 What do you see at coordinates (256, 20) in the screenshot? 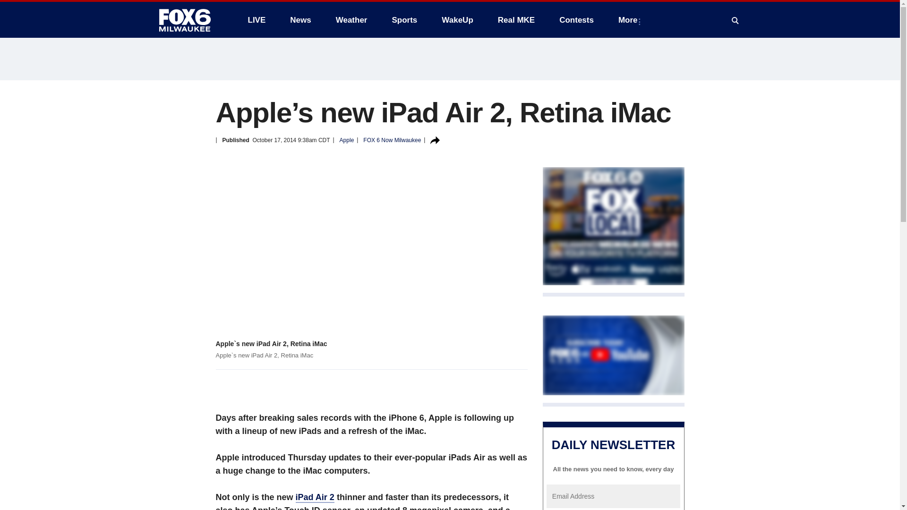
I see `LIVE` at bounding box center [256, 20].